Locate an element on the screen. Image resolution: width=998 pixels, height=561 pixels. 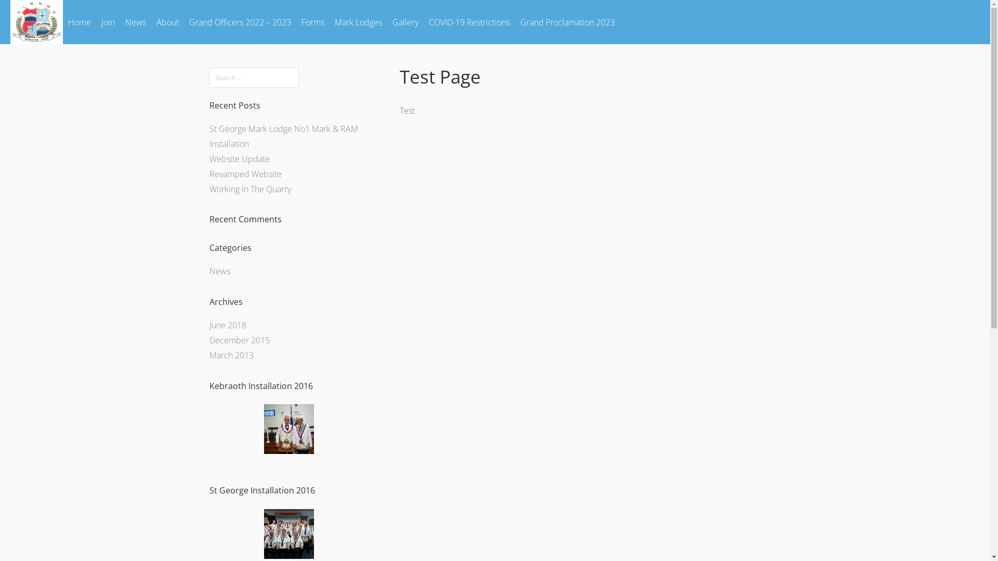
About is located at coordinates (167, 22).